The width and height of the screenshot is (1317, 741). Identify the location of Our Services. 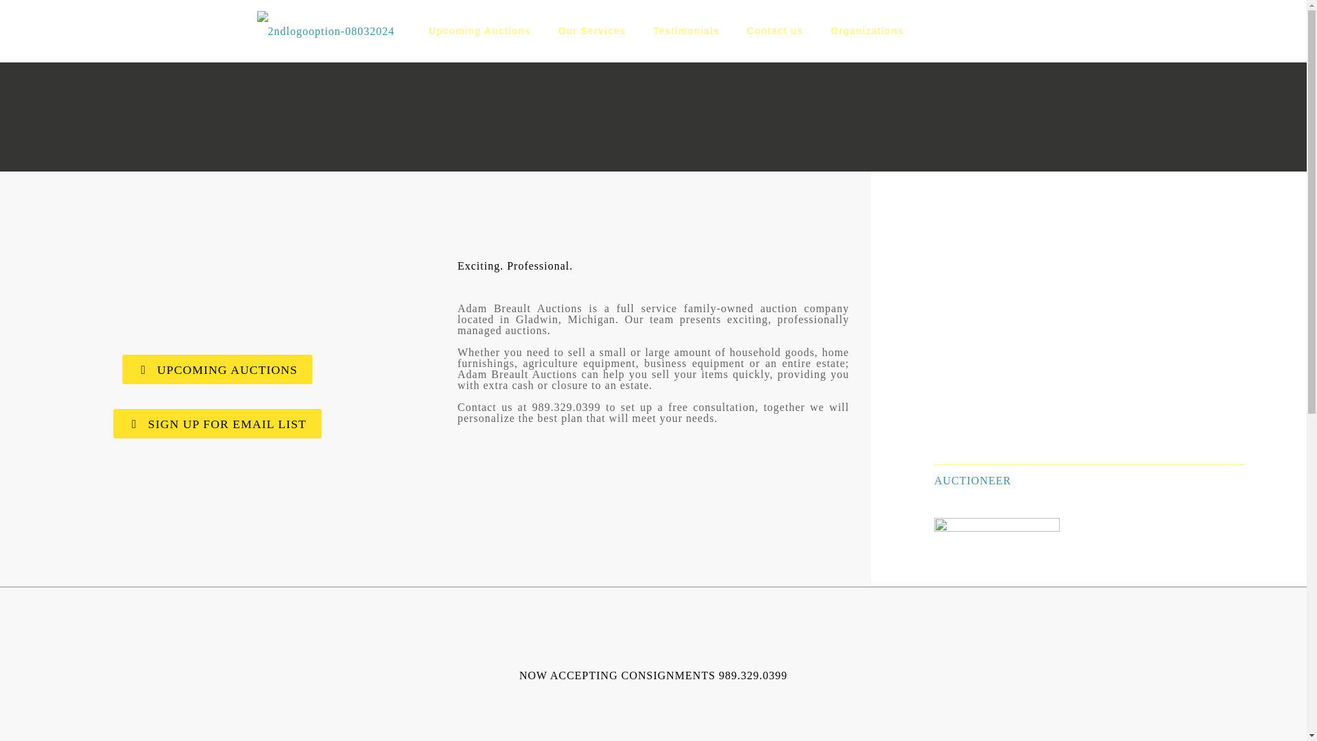
(591, 30).